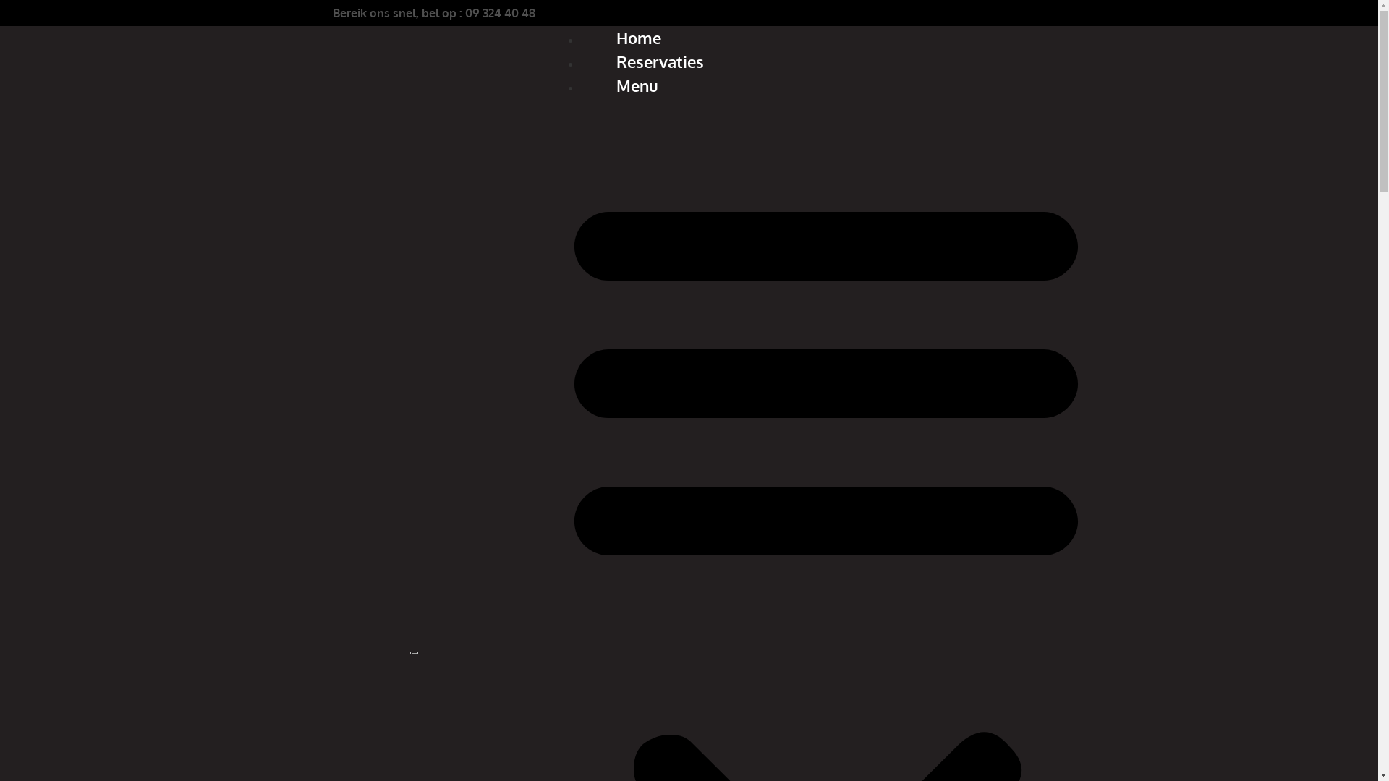 The image size is (1389, 781). What do you see at coordinates (660, 61) in the screenshot?
I see `Reservaties` at bounding box center [660, 61].